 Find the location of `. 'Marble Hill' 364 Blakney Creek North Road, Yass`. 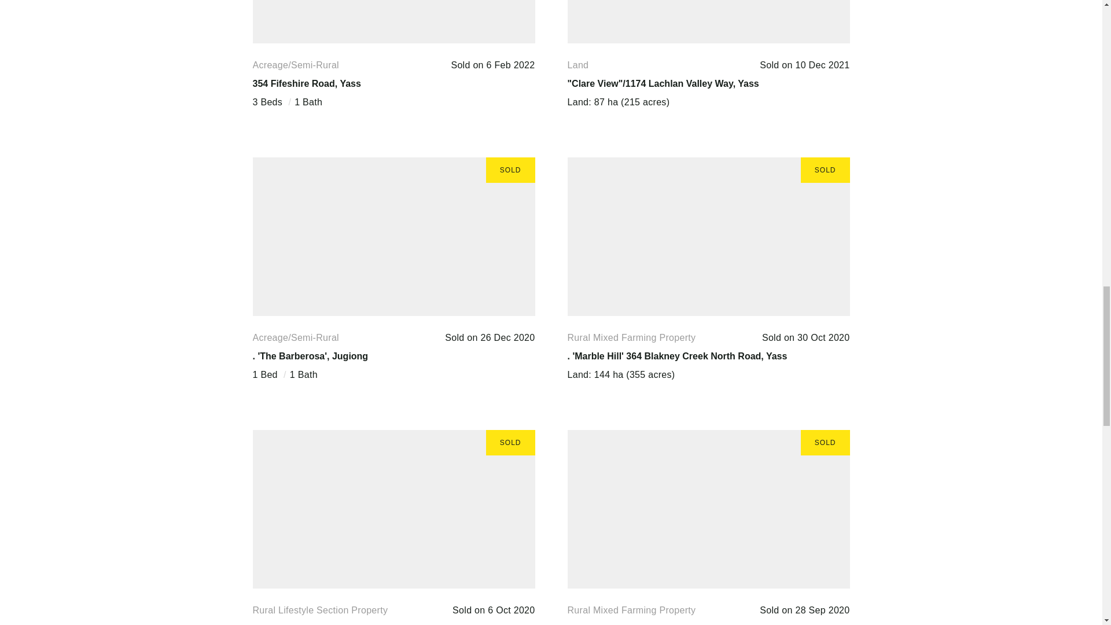

. 'Marble Hill' 364 Blakney Creek North Road, Yass is located at coordinates (676, 356).